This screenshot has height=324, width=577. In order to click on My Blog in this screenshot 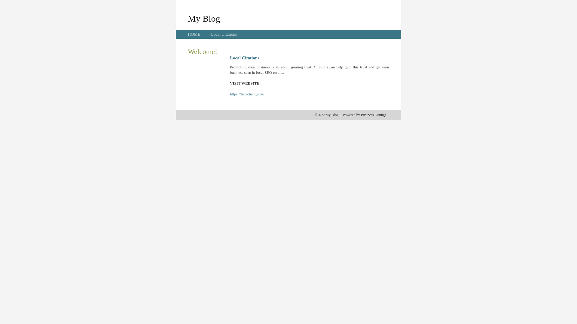, I will do `click(204, 18)`.